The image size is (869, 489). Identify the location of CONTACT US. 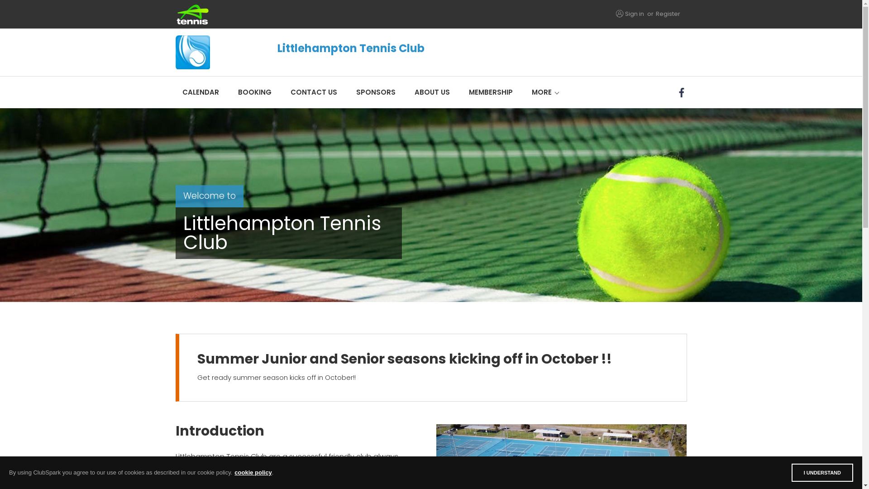
(313, 92).